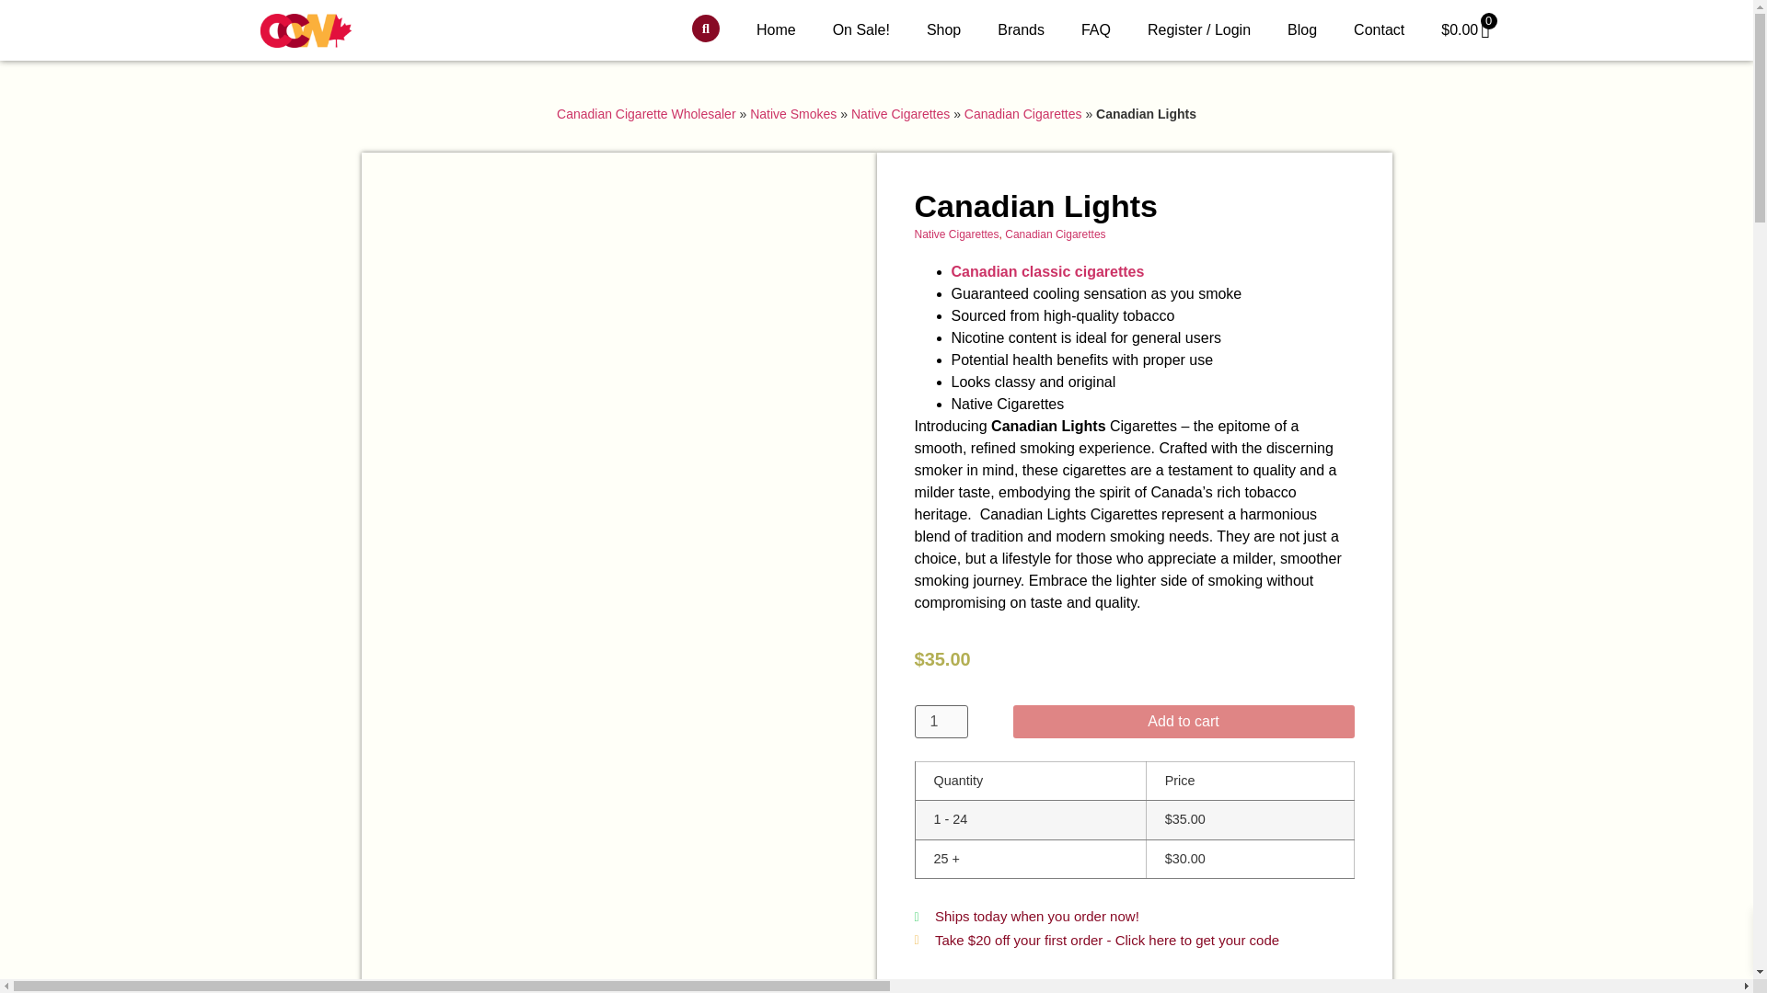 Image resolution: width=1767 pixels, height=993 pixels. I want to click on 1, so click(941, 721).